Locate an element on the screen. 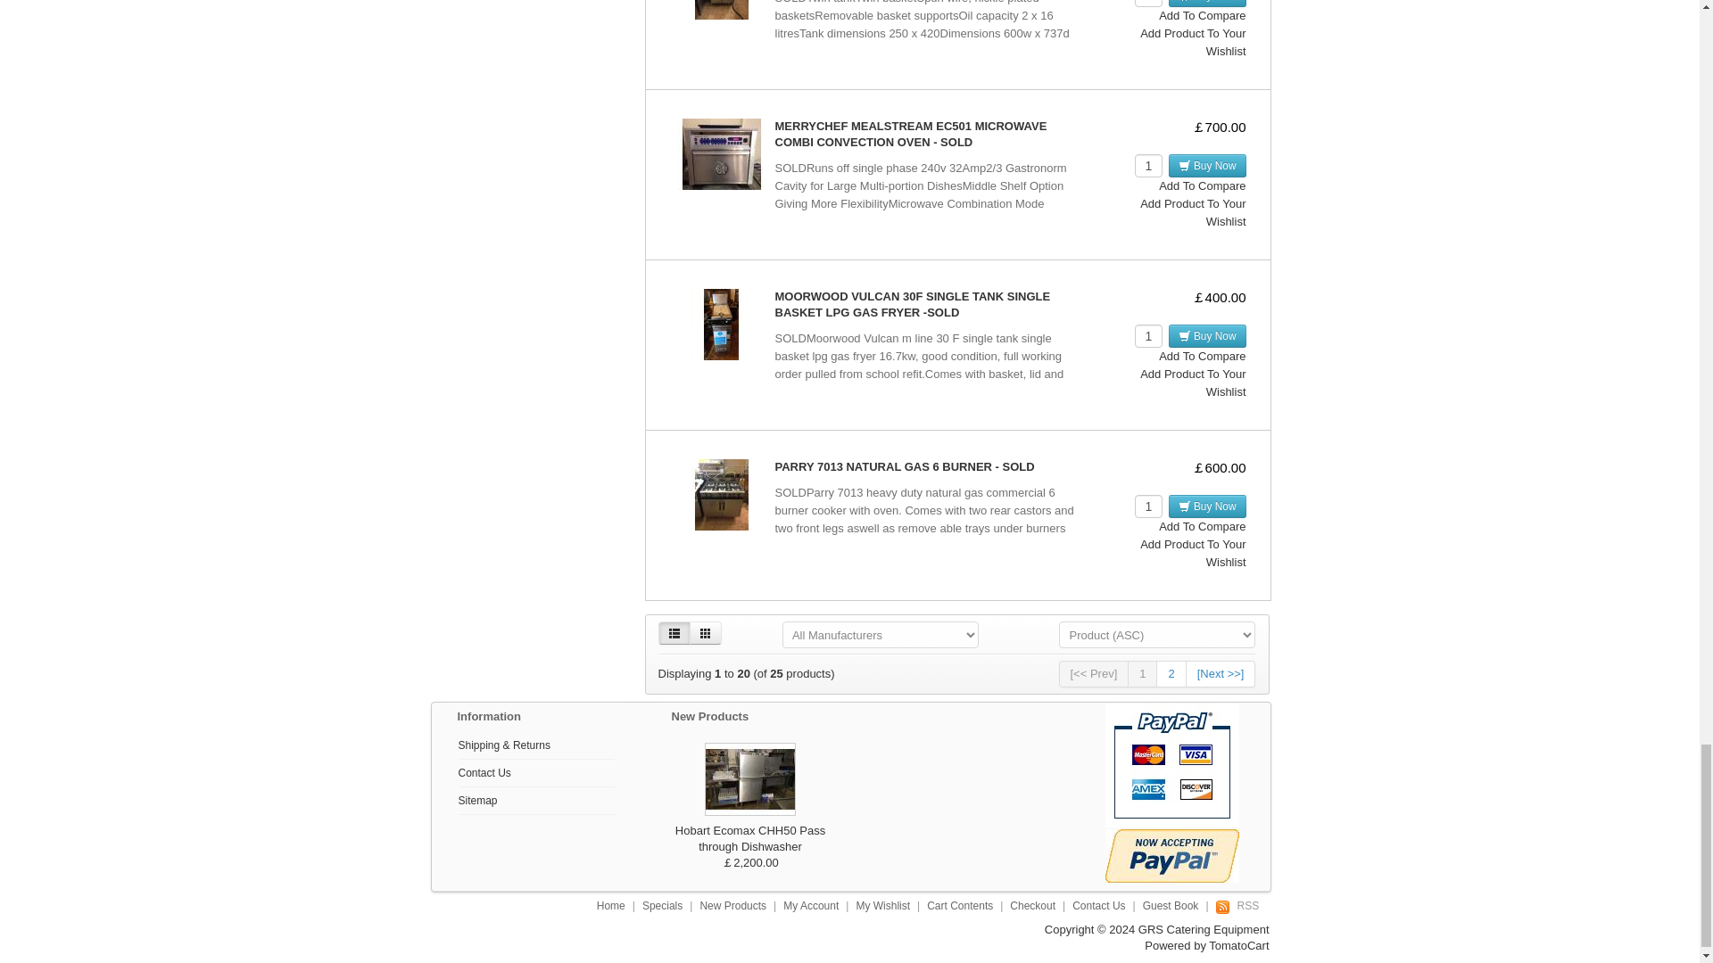 This screenshot has width=1713, height=963. 1 is located at coordinates (1148, 335).